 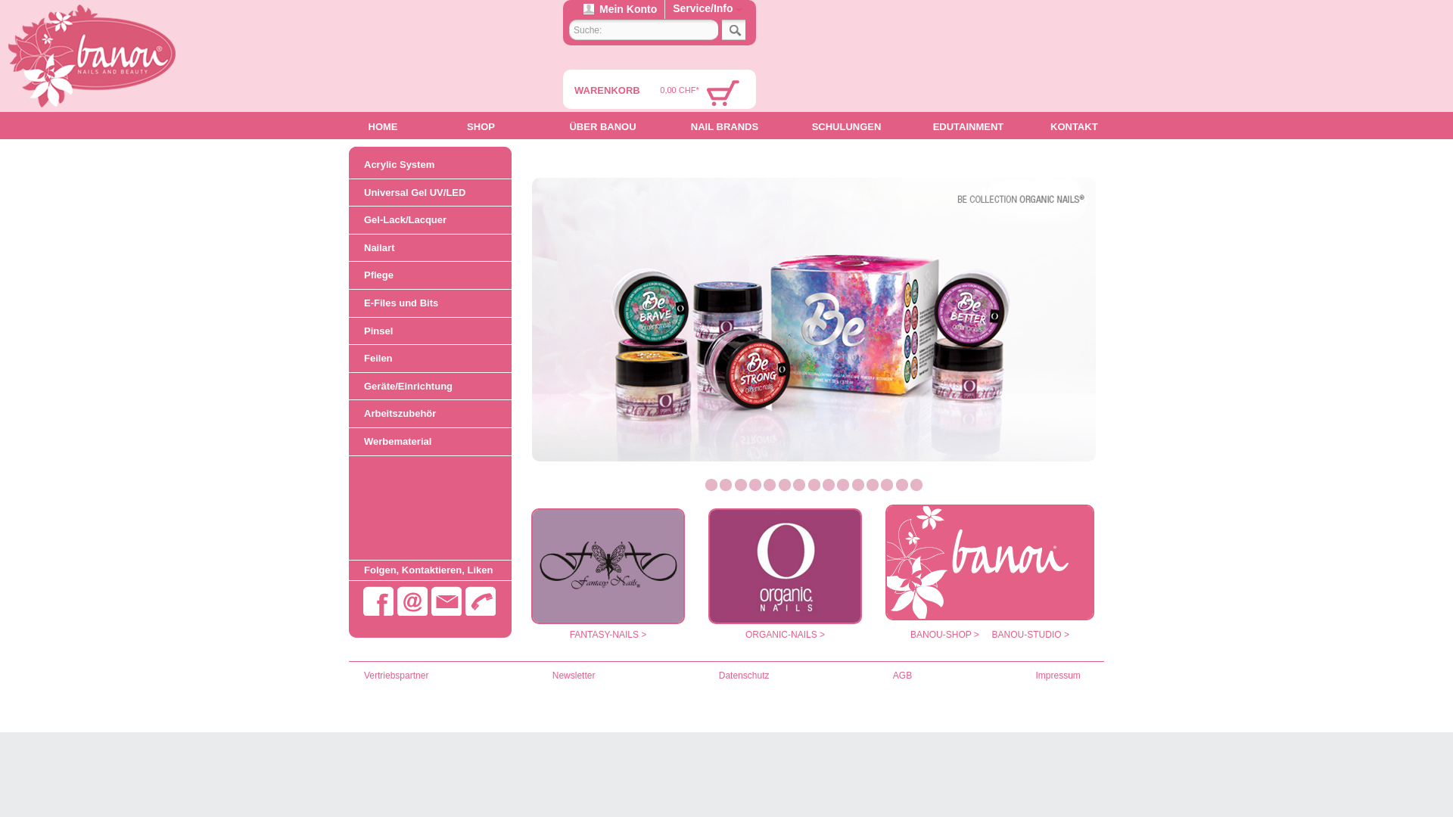 I want to click on ORGANIC-NAILS >, so click(x=786, y=635).